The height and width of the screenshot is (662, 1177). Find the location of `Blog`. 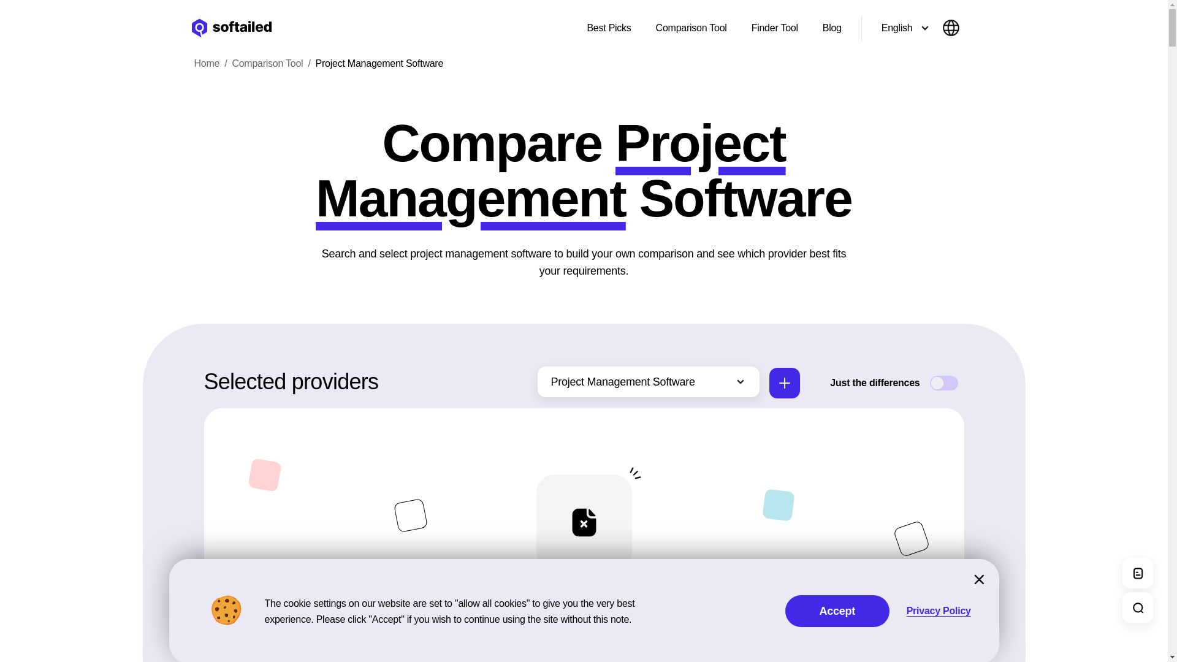

Blog is located at coordinates (832, 28).